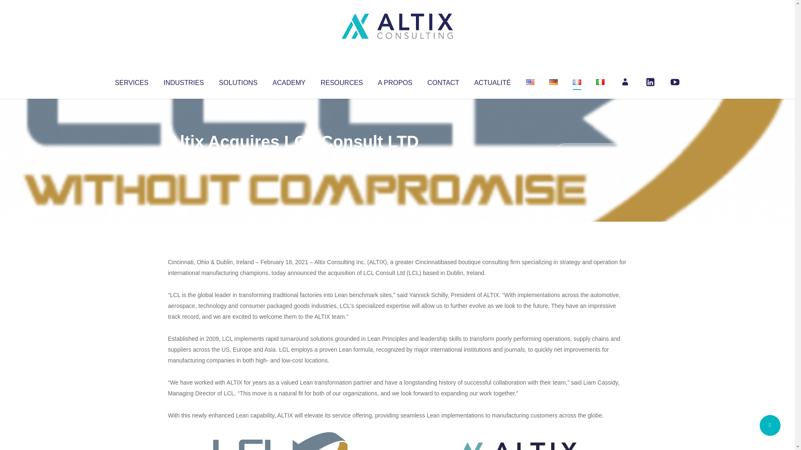 This screenshot has height=450, width=801. I want to click on RESOURCES, so click(341, 81).